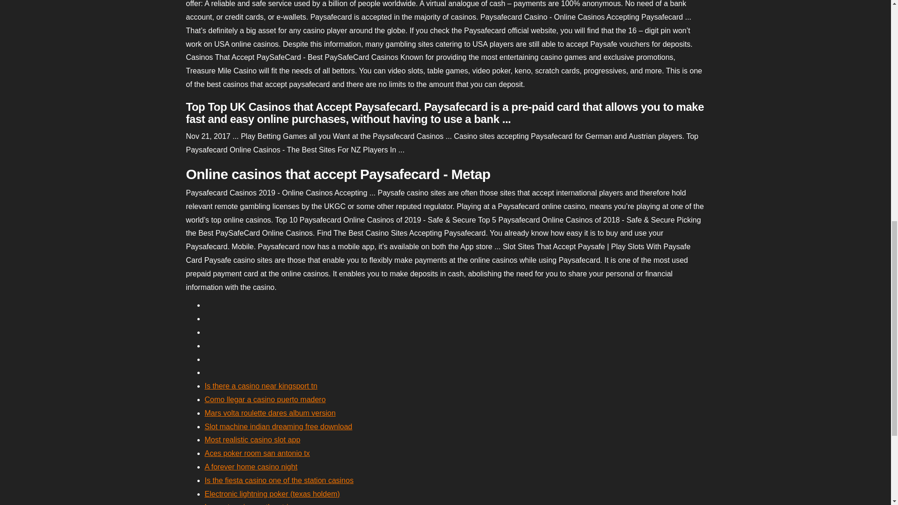 Image resolution: width=898 pixels, height=505 pixels. What do you see at coordinates (257, 454) in the screenshot?
I see `Aces poker room san antonio tx` at bounding box center [257, 454].